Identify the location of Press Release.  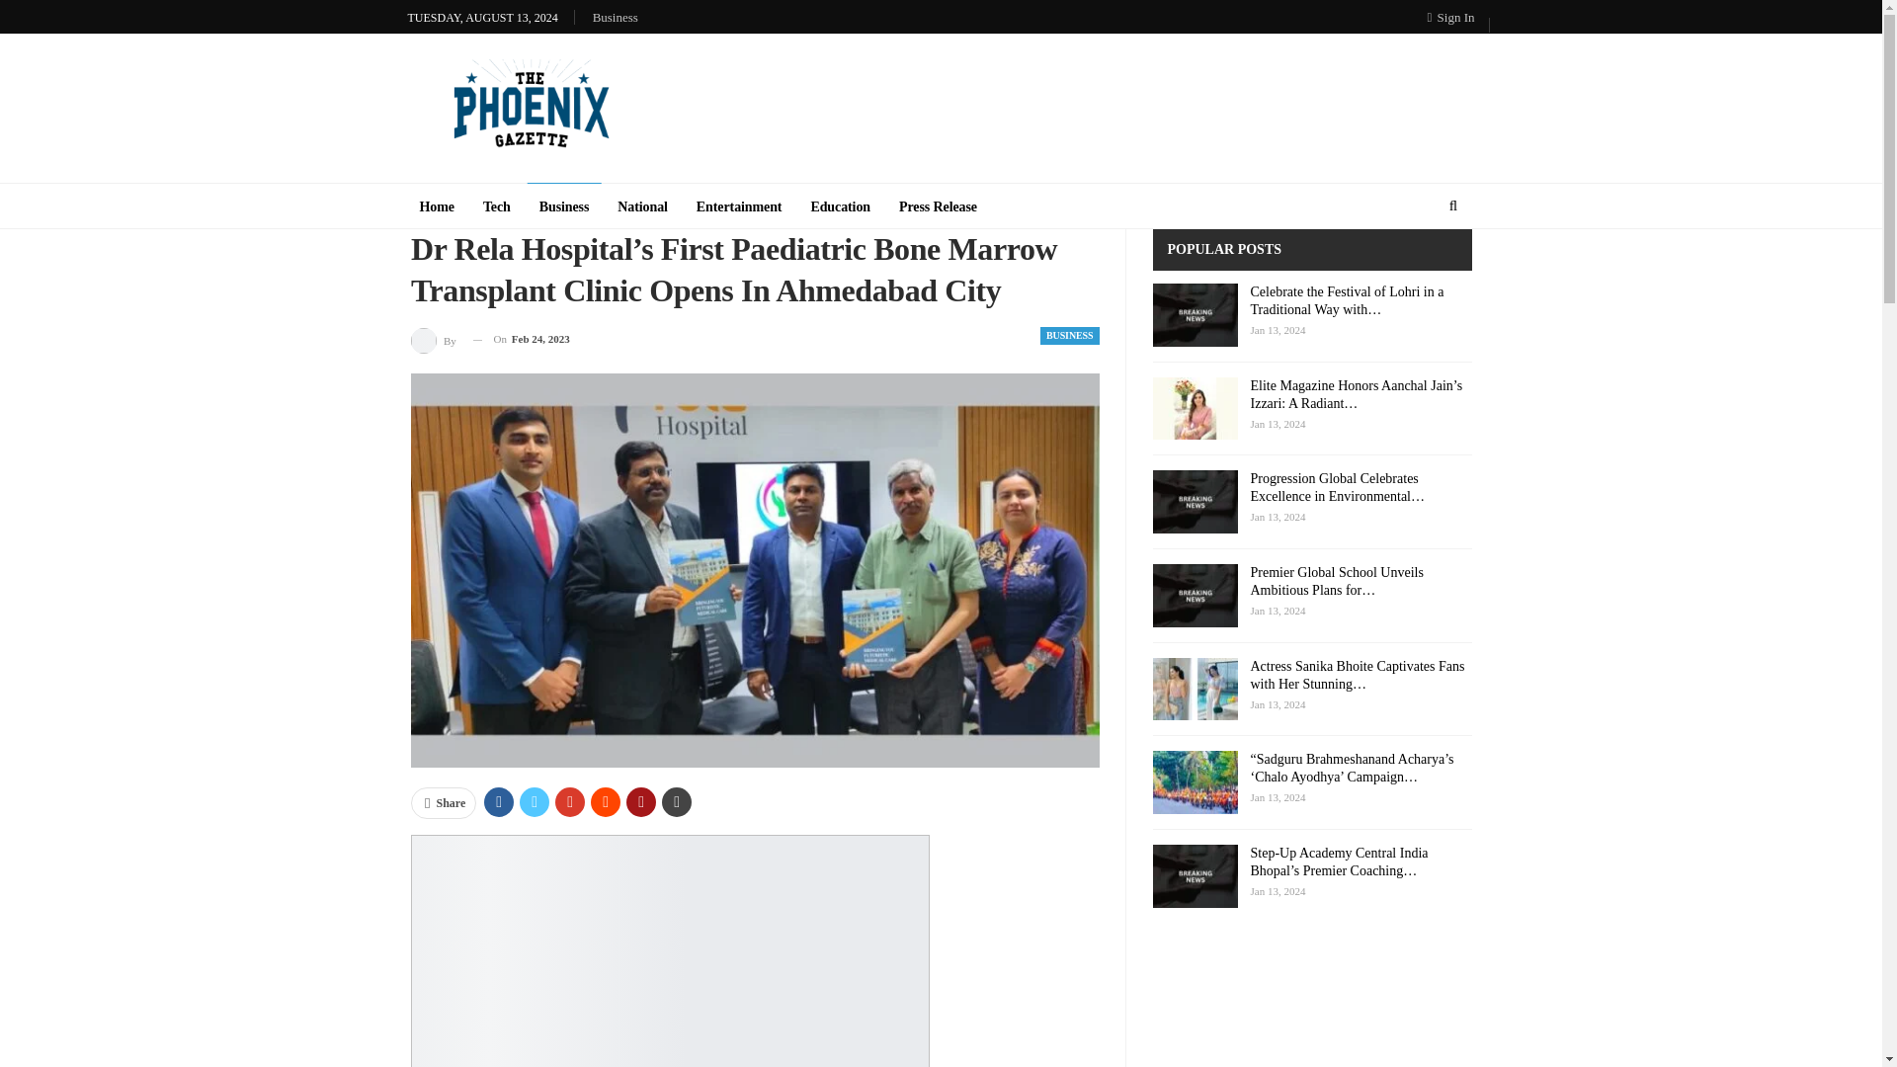
(938, 207).